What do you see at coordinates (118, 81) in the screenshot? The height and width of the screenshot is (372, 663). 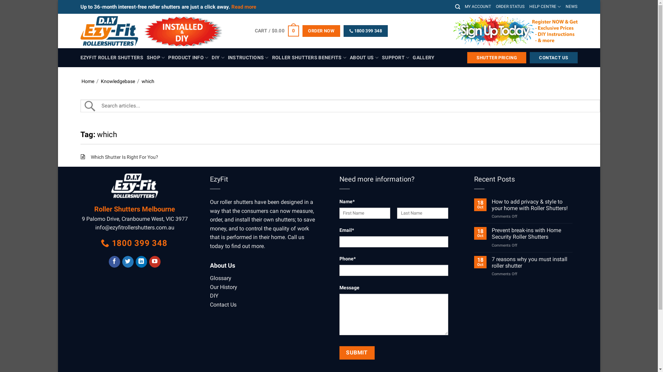 I see `Knowledgebase` at bounding box center [118, 81].